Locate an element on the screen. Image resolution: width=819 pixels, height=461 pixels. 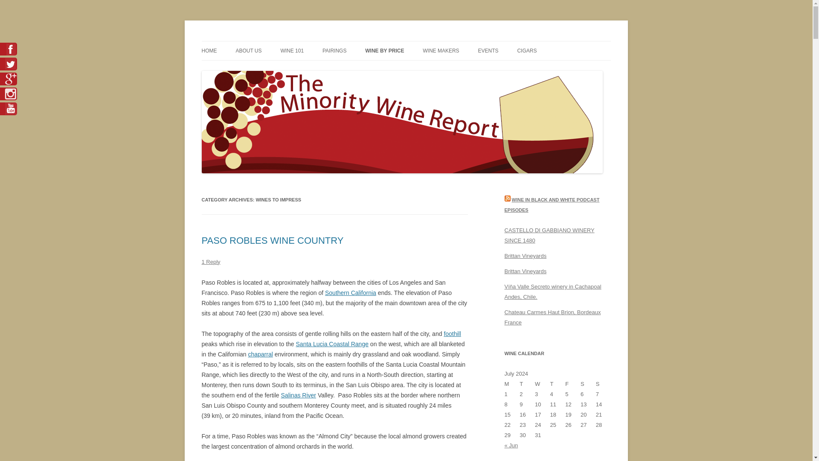
CIGARS is located at coordinates (526, 51).